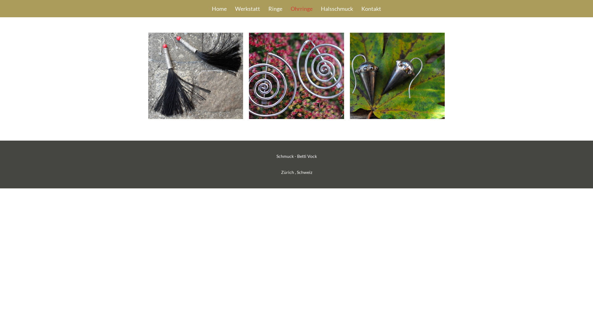  What do you see at coordinates (275, 9) in the screenshot?
I see `Ringe` at bounding box center [275, 9].